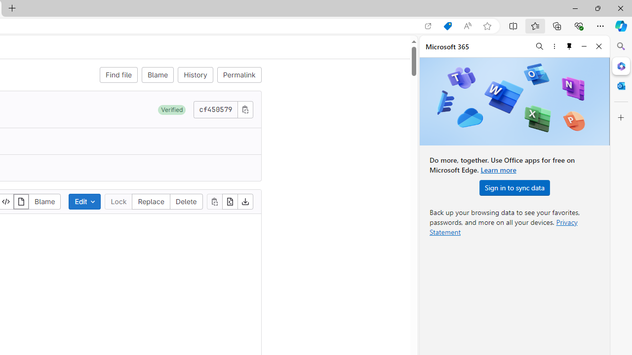 This screenshot has height=355, width=632. Describe the element at coordinates (158, 75) in the screenshot. I see `Blame` at that location.